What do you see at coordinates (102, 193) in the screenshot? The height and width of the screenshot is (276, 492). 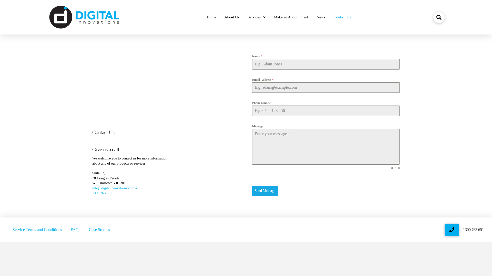 I see `1300 763 651` at bounding box center [102, 193].